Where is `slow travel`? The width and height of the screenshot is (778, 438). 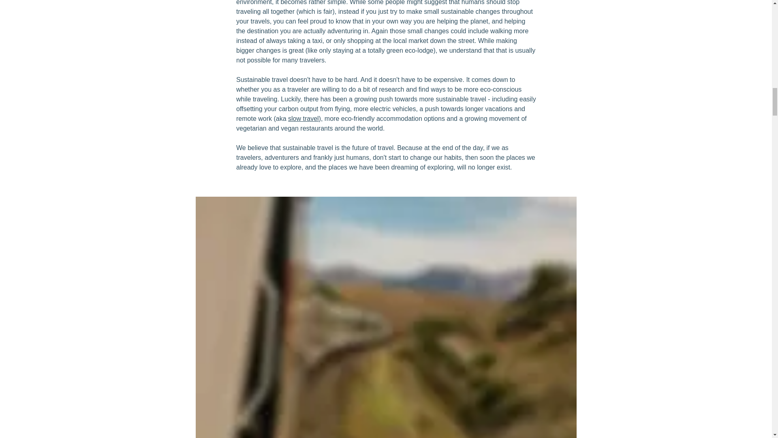 slow travel is located at coordinates (303, 118).